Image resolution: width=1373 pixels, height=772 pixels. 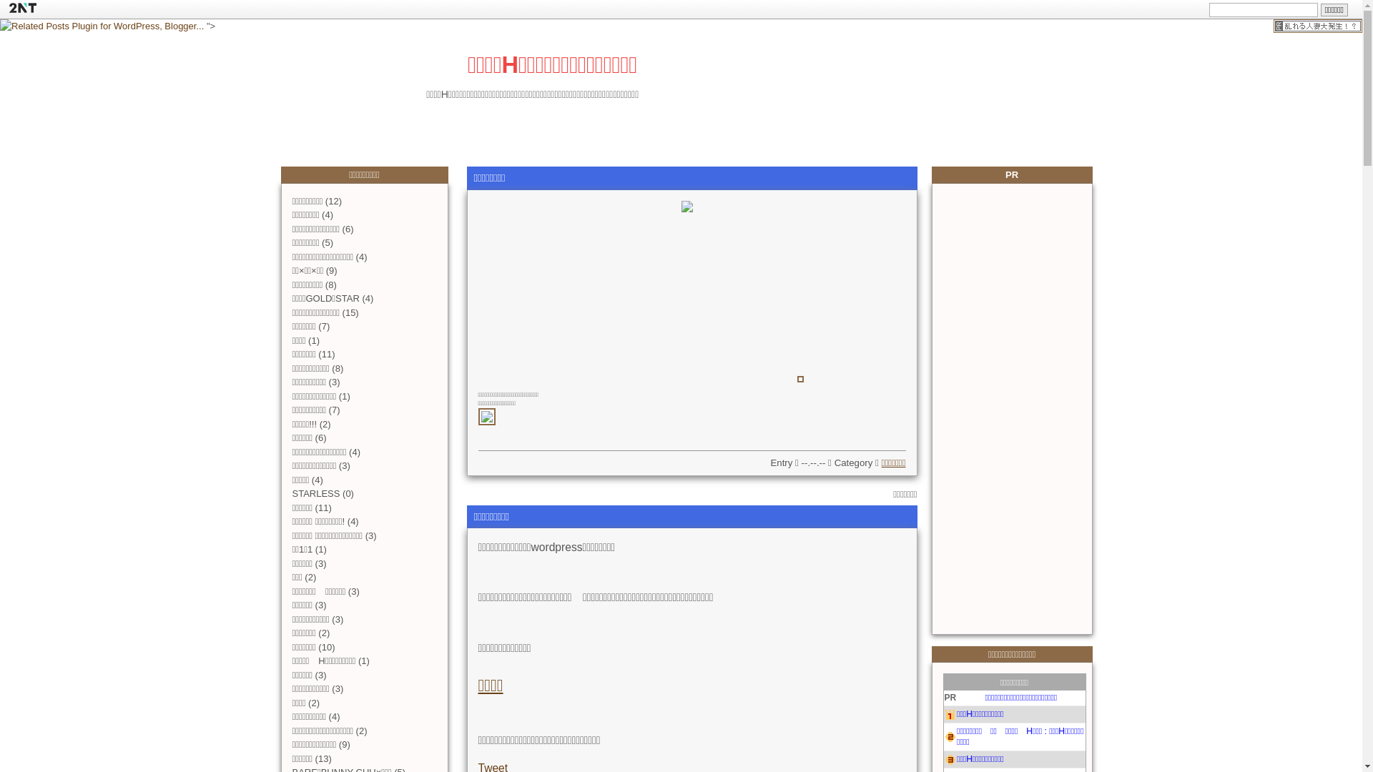 I want to click on ., so click(x=609, y=437).